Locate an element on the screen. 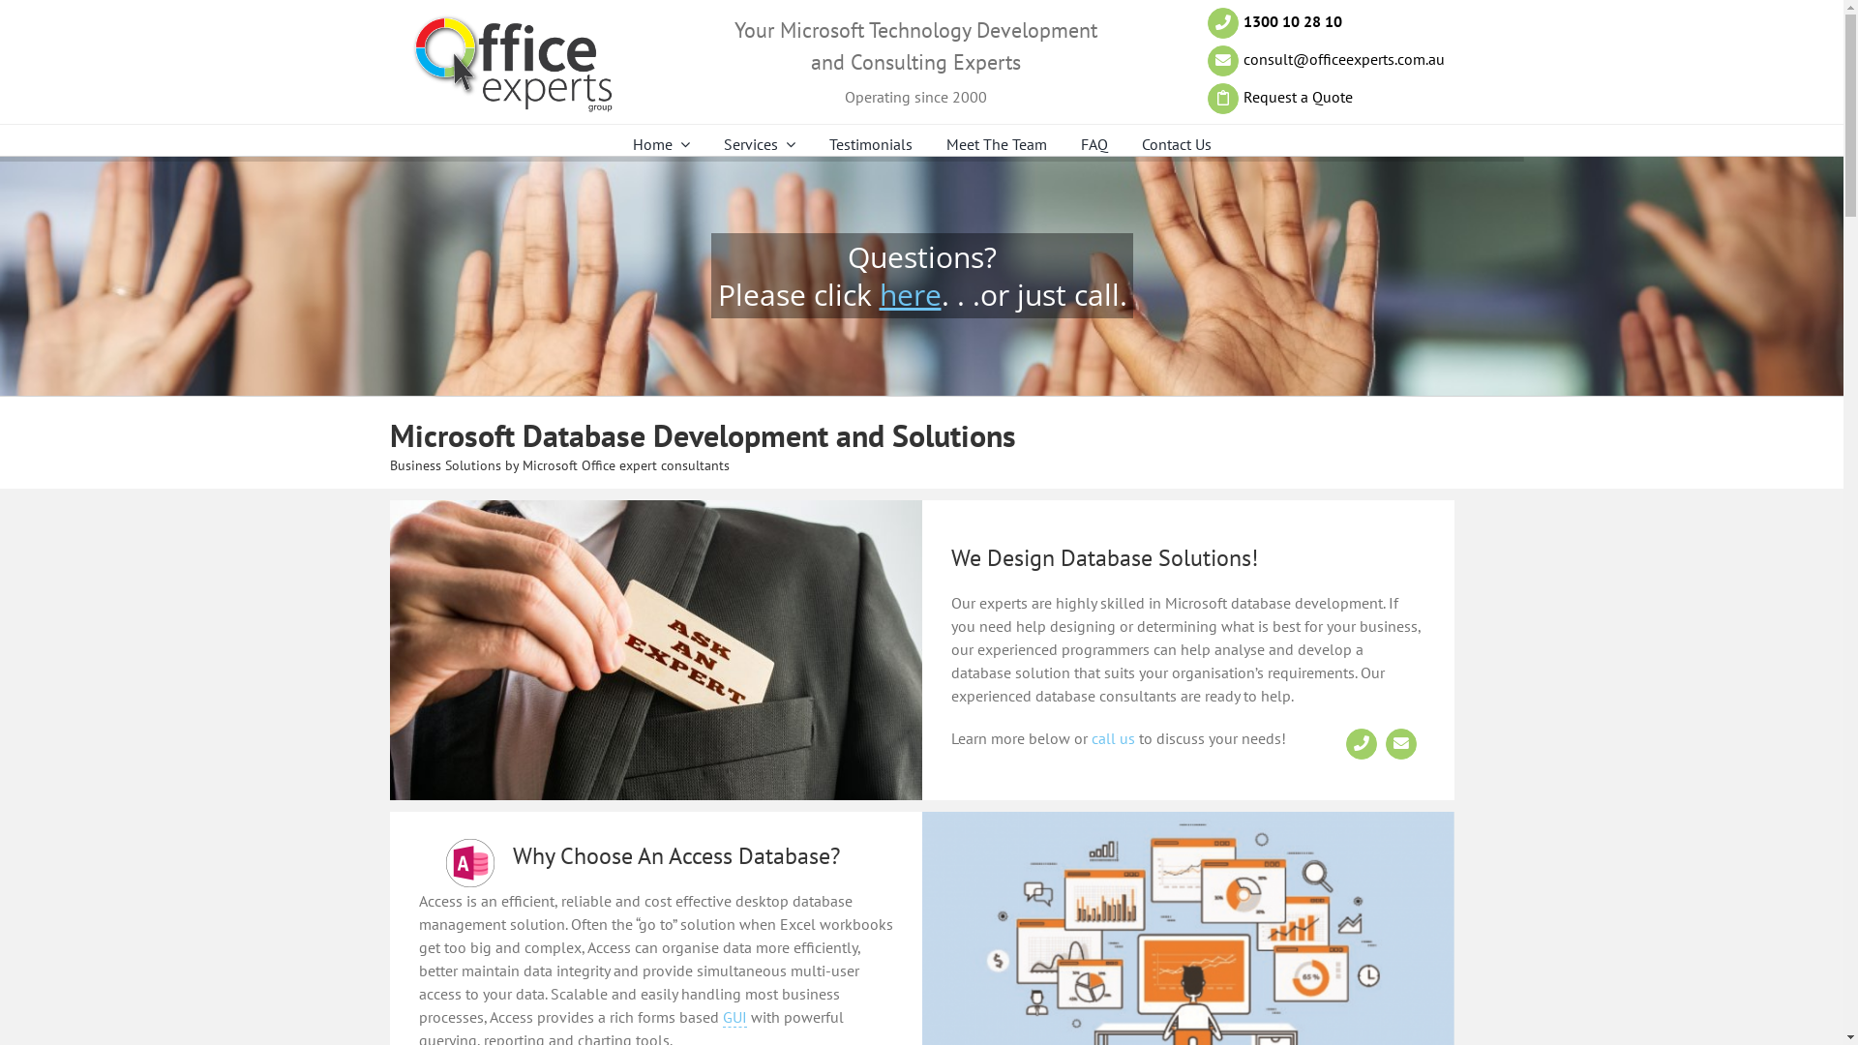 Image resolution: width=1858 pixels, height=1045 pixels. 1300 10 28 10 is located at coordinates (1293, 21).